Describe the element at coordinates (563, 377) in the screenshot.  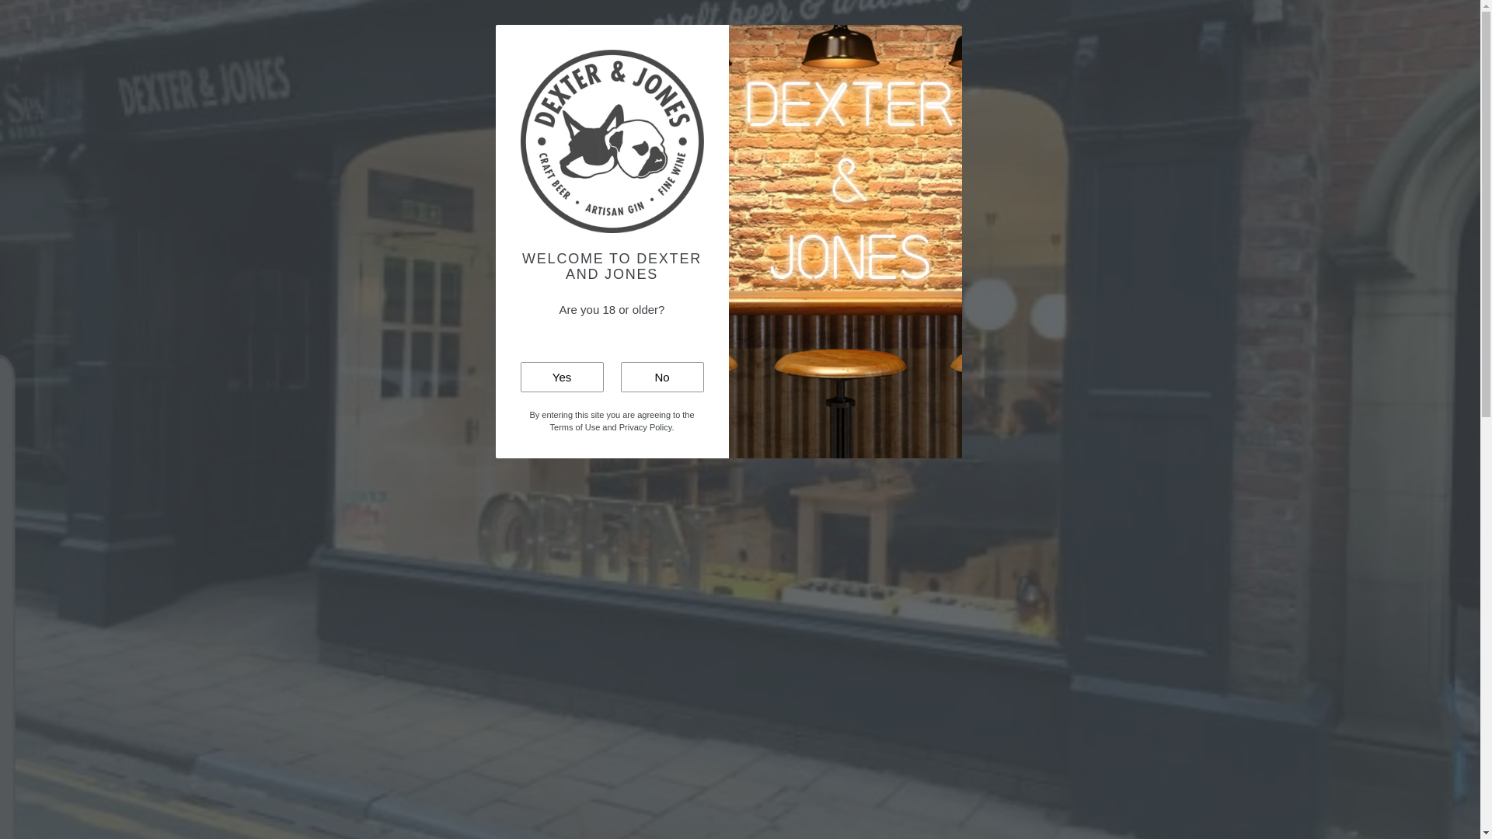
I see `Yes` at that location.